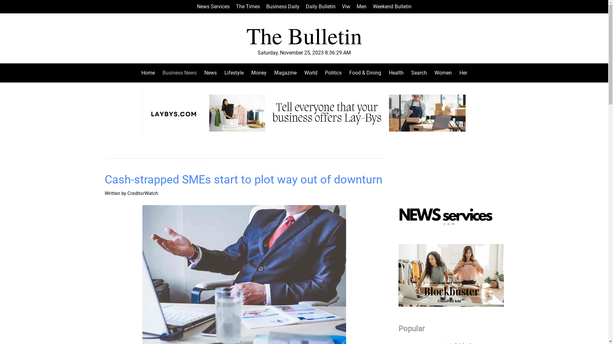 This screenshot has width=613, height=344. What do you see at coordinates (211, 73) in the screenshot?
I see `News` at bounding box center [211, 73].